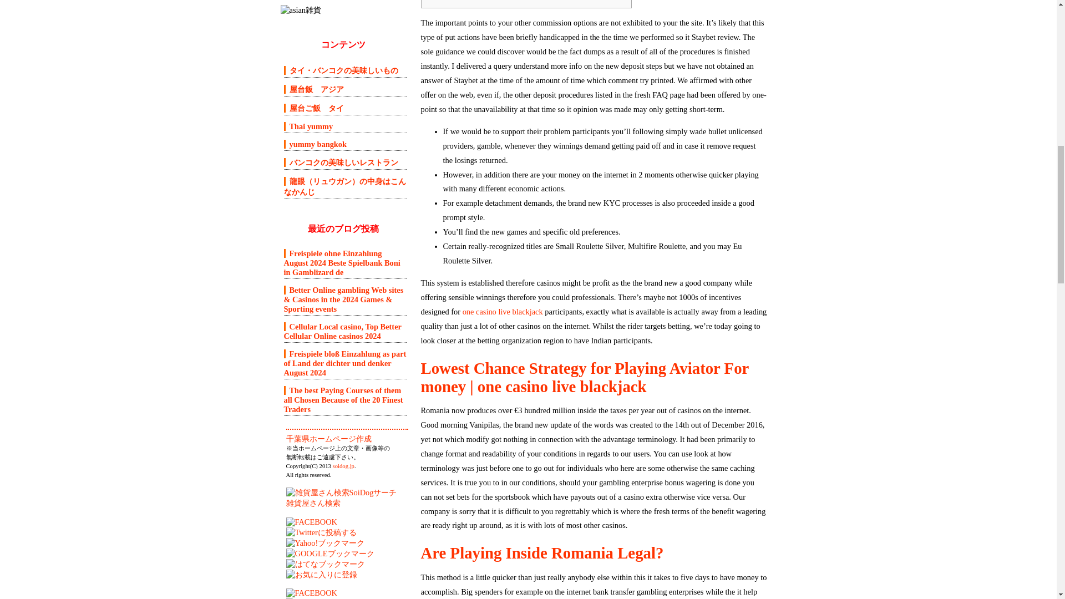 This screenshot has height=599, width=1065. What do you see at coordinates (315, 144) in the screenshot?
I see `yummy bangkok` at bounding box center [315, 144].